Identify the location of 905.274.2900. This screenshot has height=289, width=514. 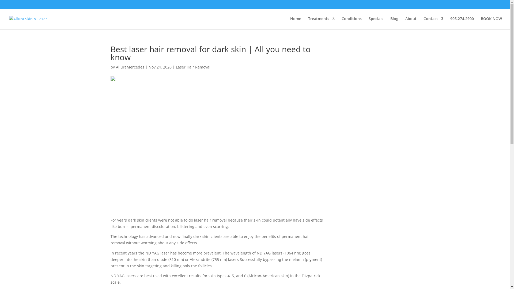
(462, 23).